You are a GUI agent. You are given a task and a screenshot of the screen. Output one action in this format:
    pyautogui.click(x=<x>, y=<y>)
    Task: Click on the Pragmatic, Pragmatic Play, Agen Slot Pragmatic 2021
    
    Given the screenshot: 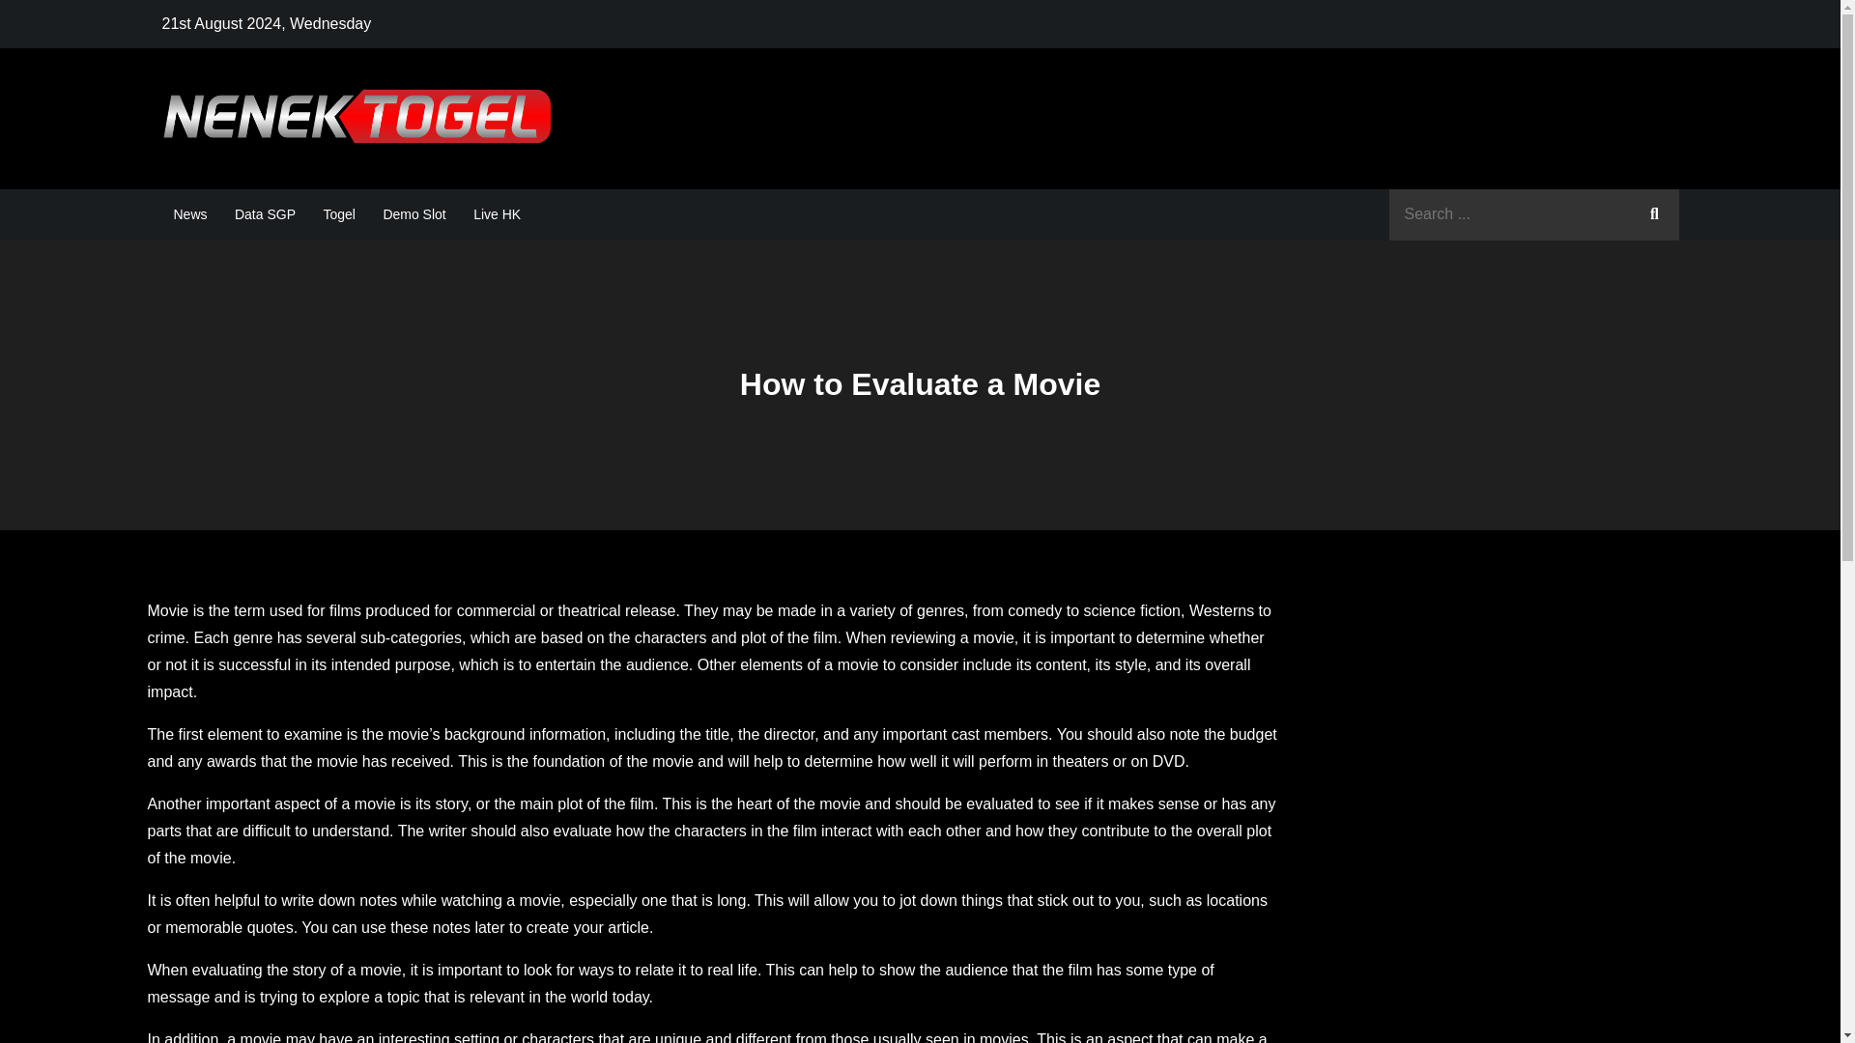 What is the action you would take?
    pyautogui.click(x=966, y=137)
    